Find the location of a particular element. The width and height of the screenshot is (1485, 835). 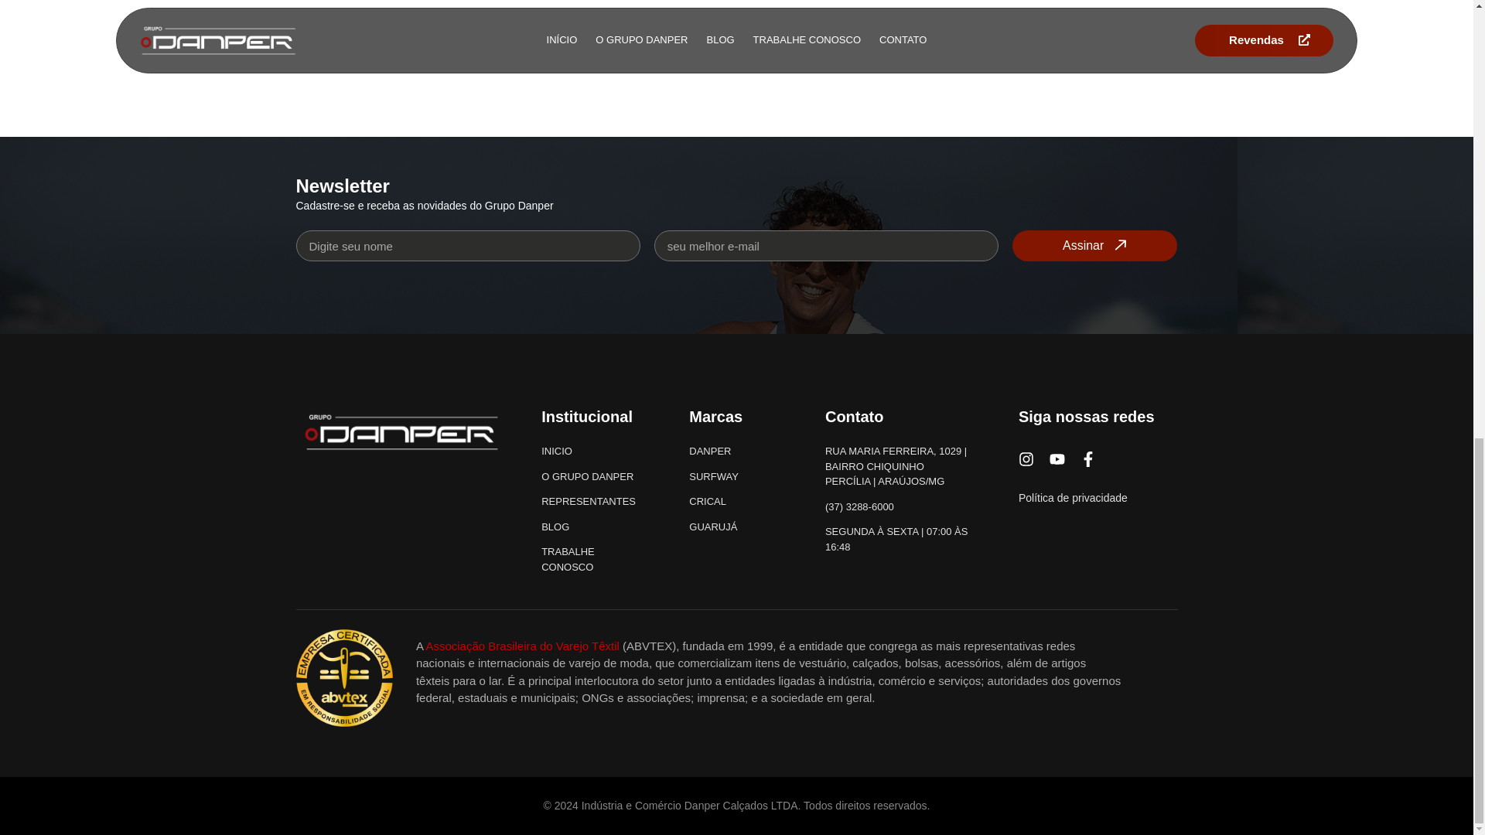

CRICAL is located at coordinates (735, 501).